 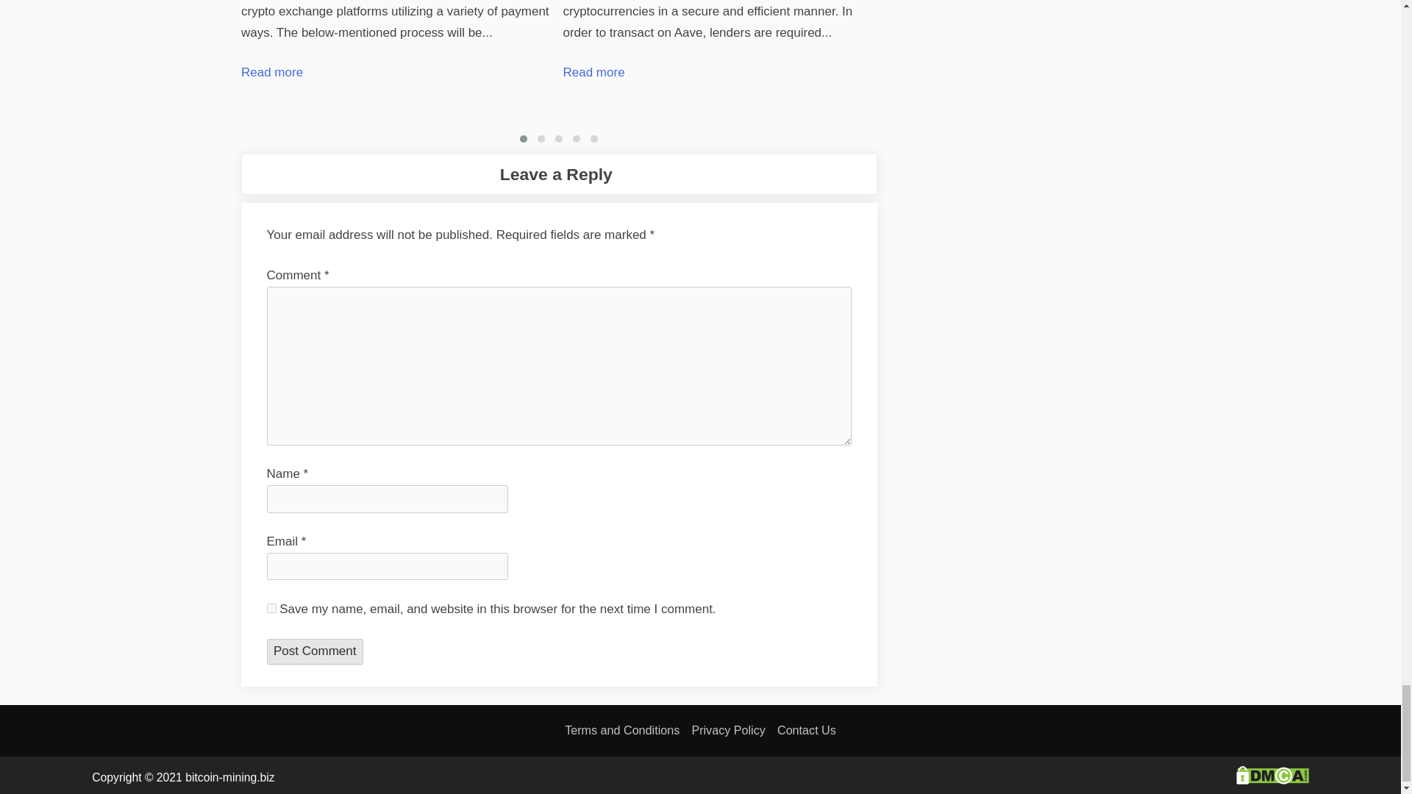 What do you see at coordinates (272, 72) in the screenshot?
I see `Read more` at bounding box center [272, 72].